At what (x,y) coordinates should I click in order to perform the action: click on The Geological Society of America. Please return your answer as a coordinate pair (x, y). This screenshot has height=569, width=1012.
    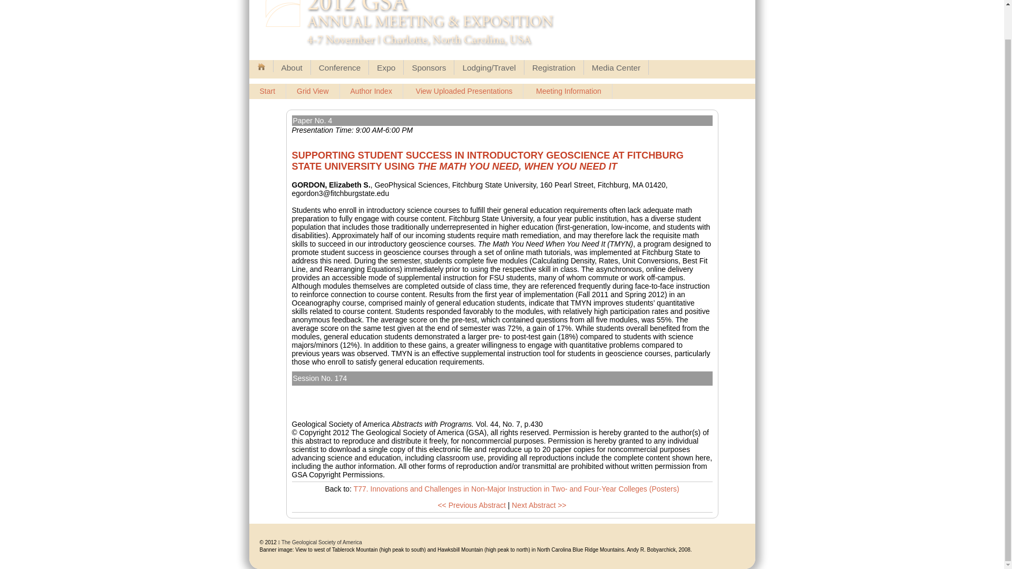
    Looking at the image, I should click on (322, 542).